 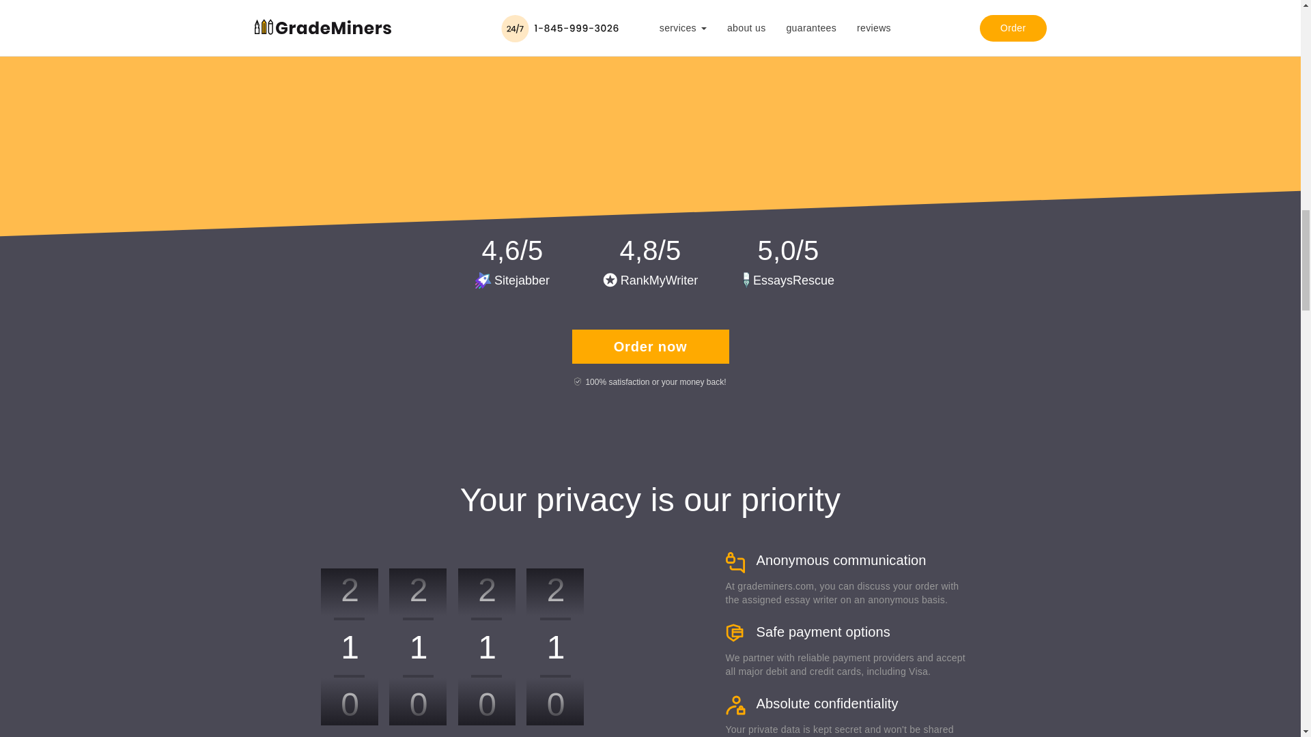 I want to click on Order now, so click(x=650, y=347).